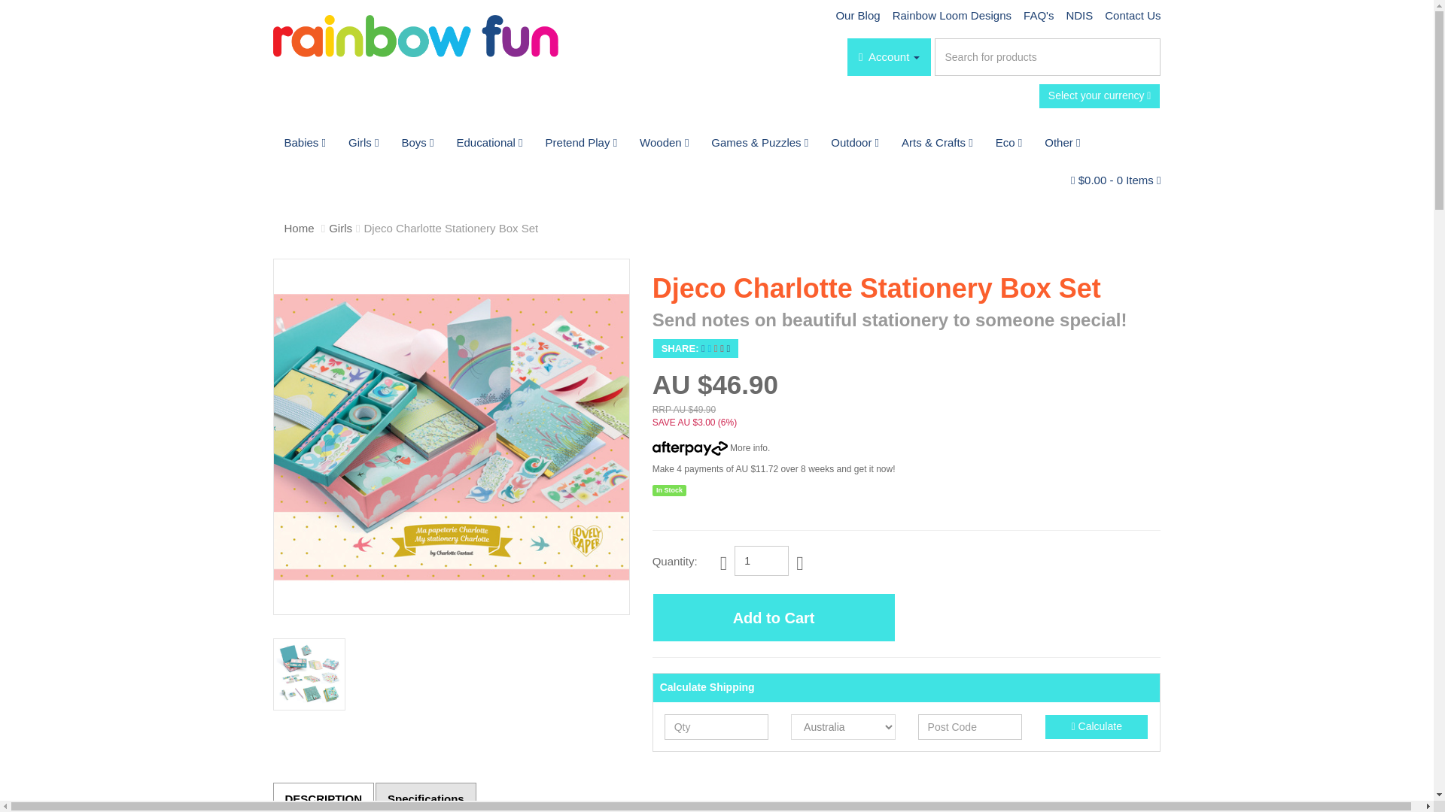  I want to click on Our Blog, so click(857, 15).